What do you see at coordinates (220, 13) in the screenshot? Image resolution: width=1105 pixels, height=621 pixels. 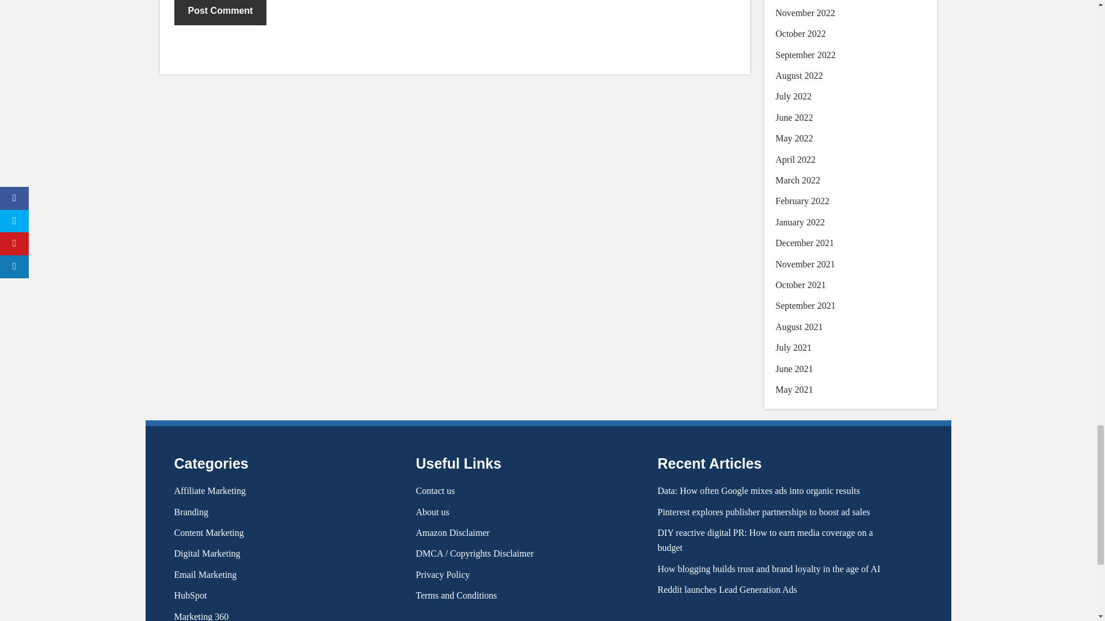 I see `Post Comment` at bounding box center [220, 13].